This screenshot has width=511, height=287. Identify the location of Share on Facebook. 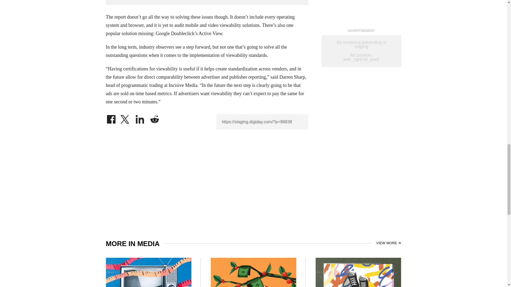
(111, 118).